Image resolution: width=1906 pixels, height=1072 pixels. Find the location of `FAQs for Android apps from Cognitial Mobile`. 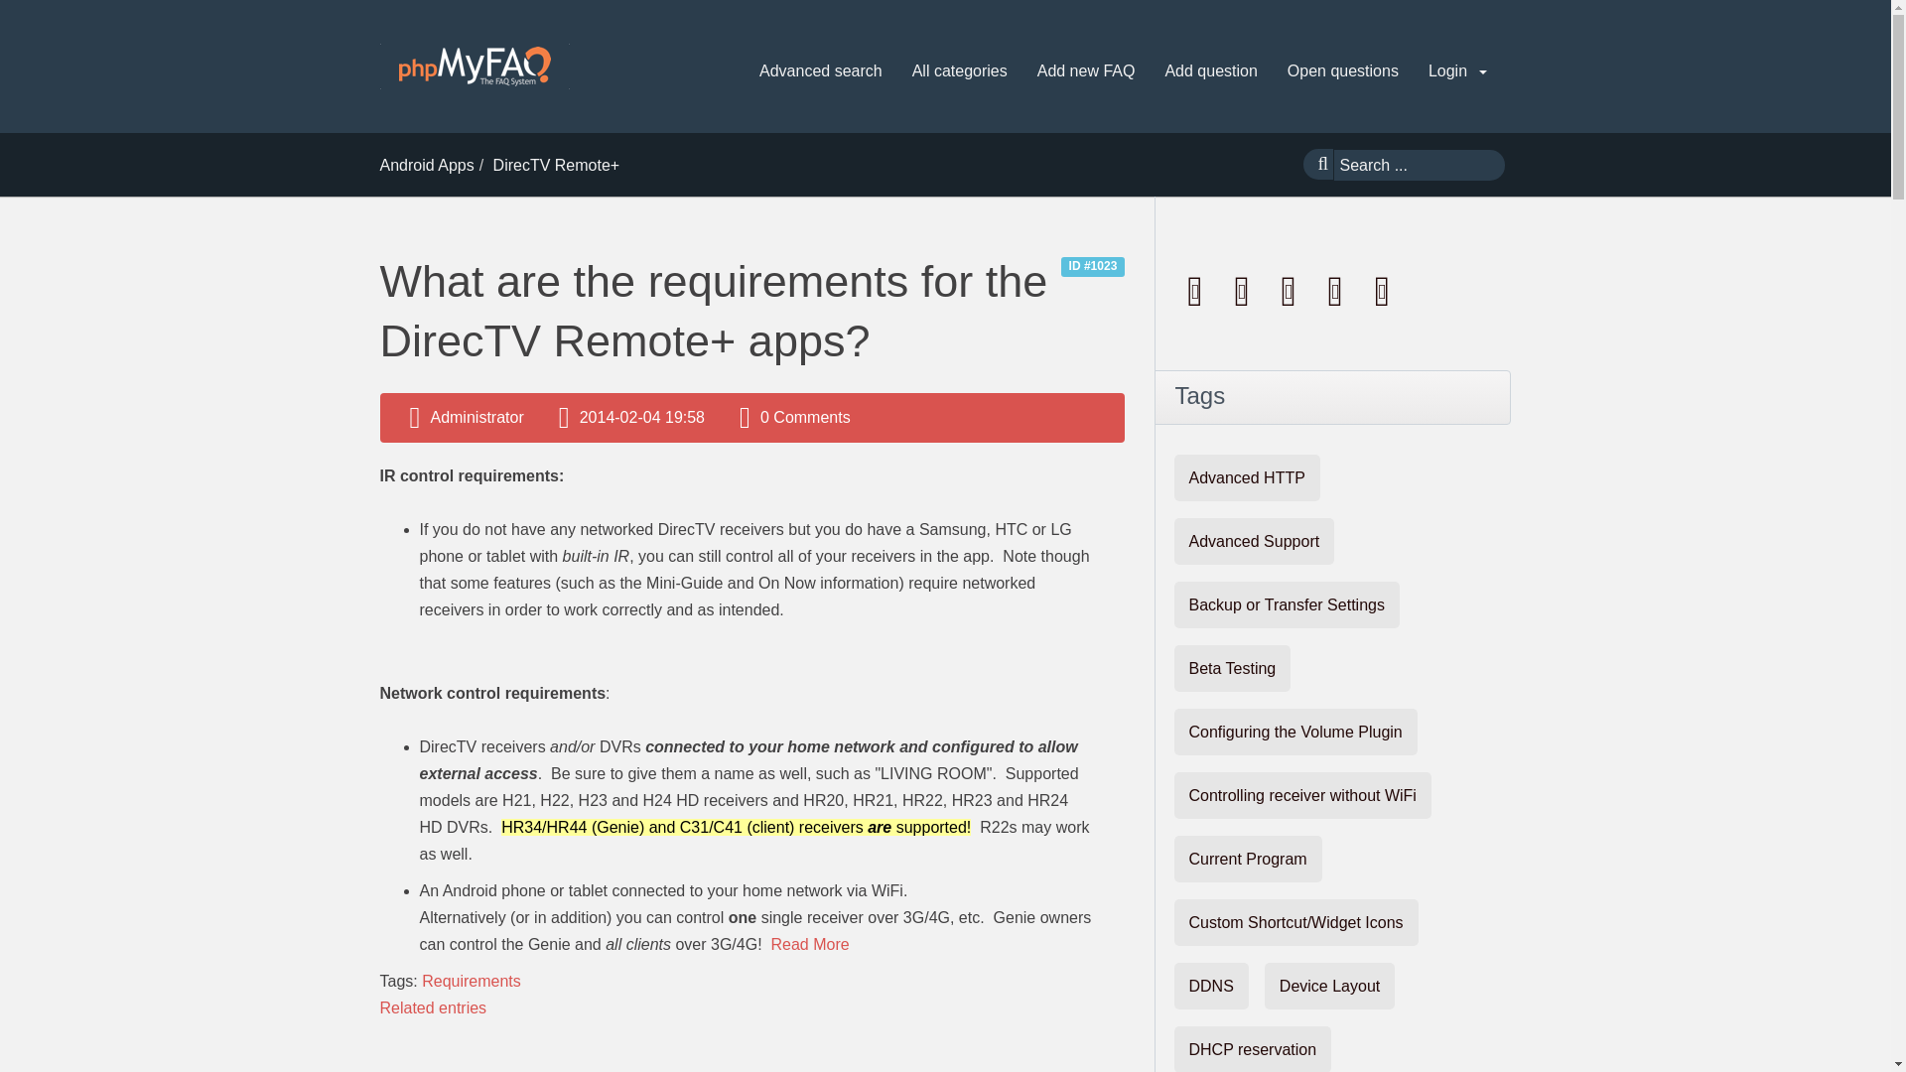

FAQs for Android apps from Cognitial Mobile is located at coordinates (426, 165).